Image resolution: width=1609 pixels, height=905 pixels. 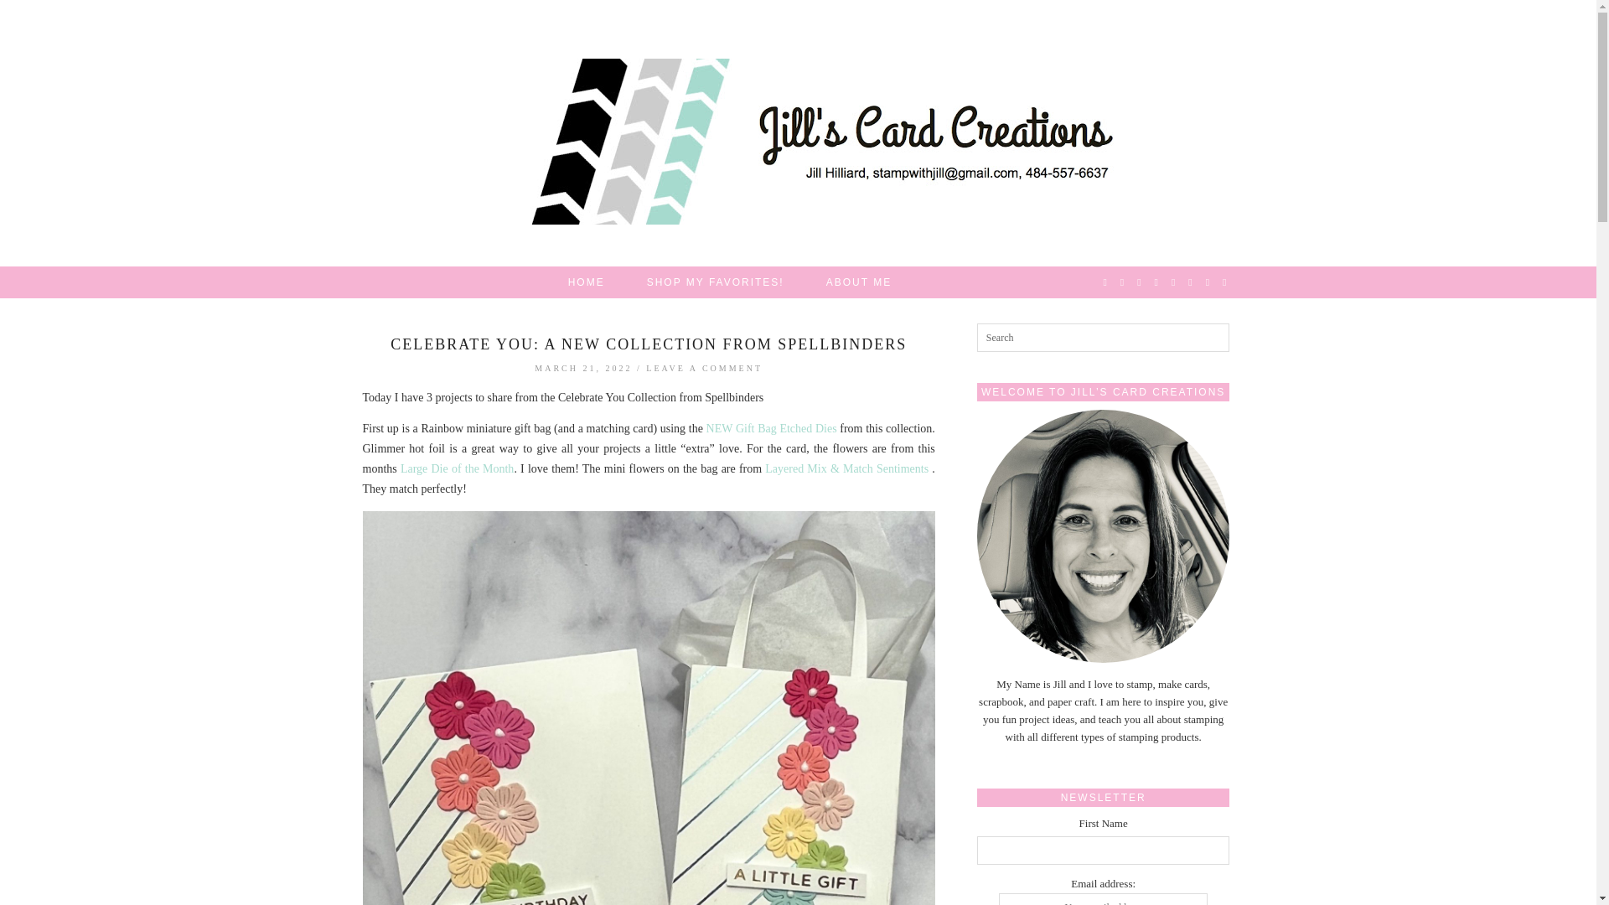 What do you see at coordinates (586, 282) in the screenshot?
I see `HOME` at bounding box center [586, 282].